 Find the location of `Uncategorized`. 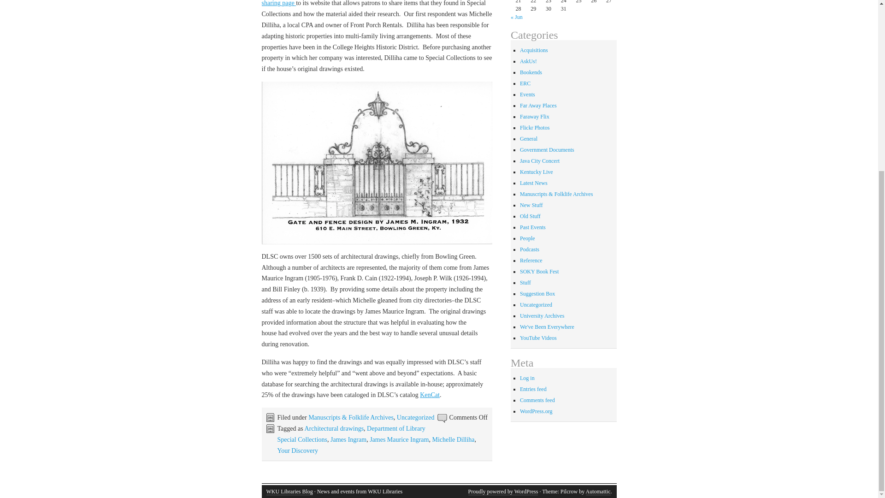

Uncategorized is located at coordinates (415, 417).